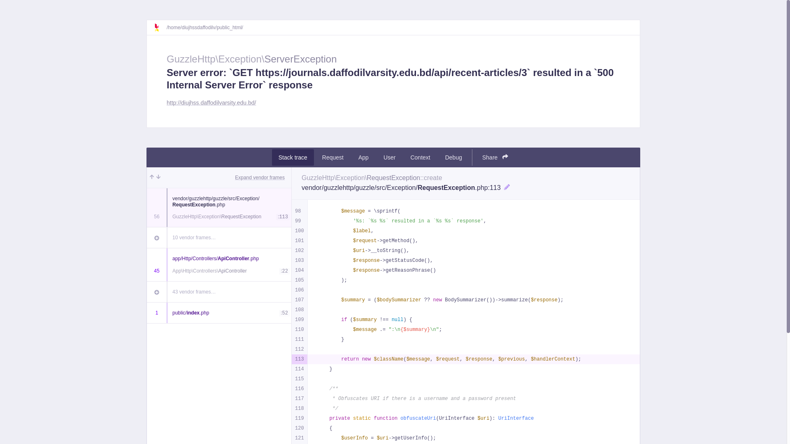 Image resolution: width=790 pixels, height=444 pixels. What do you see at coordinates (333, 157) in the screenshot?
I see `Request` at bounding box center [333, 157].